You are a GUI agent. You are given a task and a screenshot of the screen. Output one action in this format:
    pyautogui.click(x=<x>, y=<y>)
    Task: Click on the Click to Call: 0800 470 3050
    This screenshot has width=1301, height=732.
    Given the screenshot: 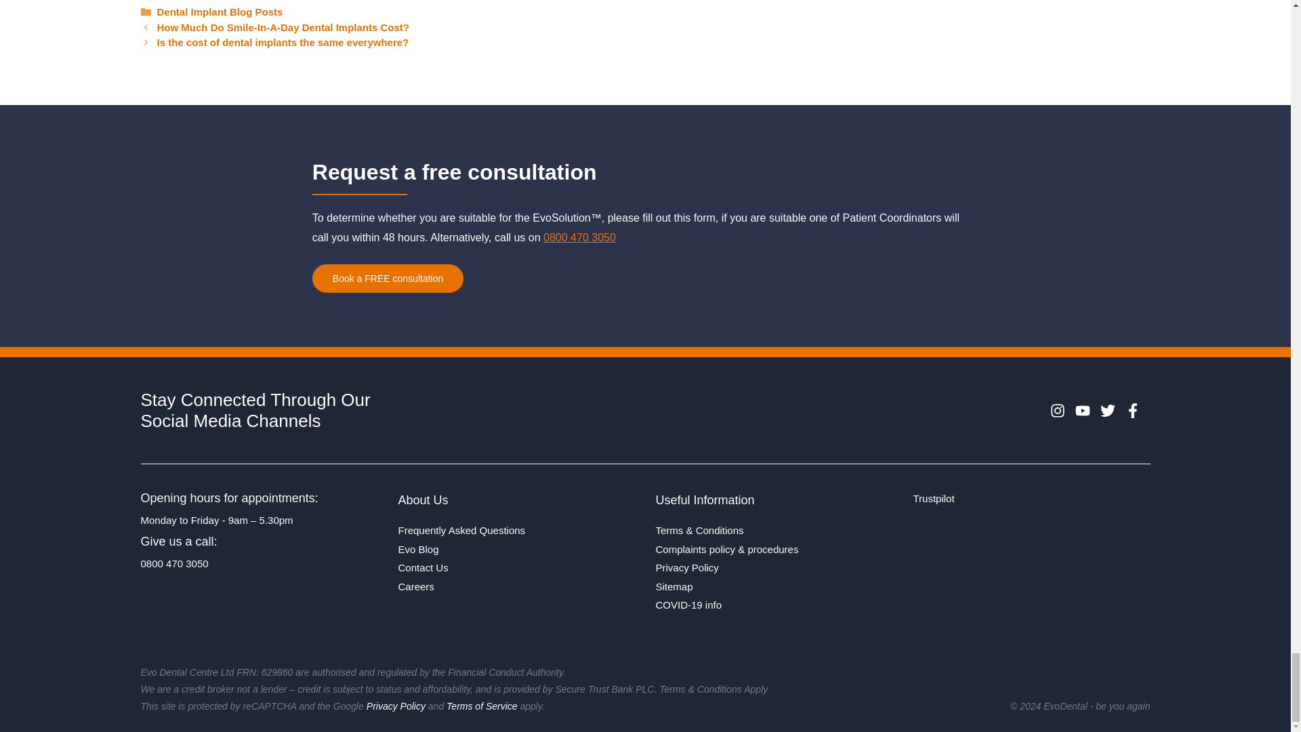 What is the action you would take?
    pyautogui.click(x=174, y=563)
    